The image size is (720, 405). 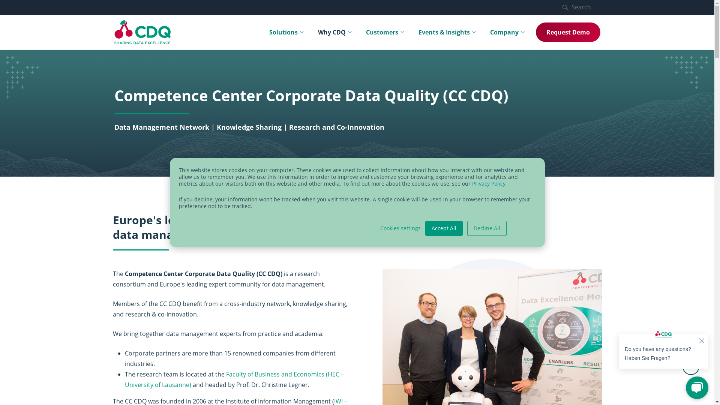 What do you see at coordinates (400, 228) in the screenshot?
I see `Cookies settings` at bounding box center [400, 228].